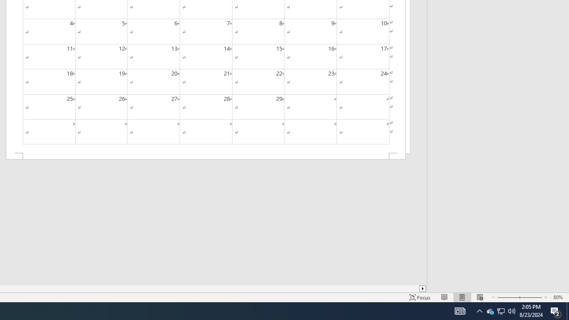 The width and height of the screenshot is (569, 320). What do you see at coordinates (205, 156) in the screenshot?
I see `Footer -Section 2-` at bounding box center [205, 156].